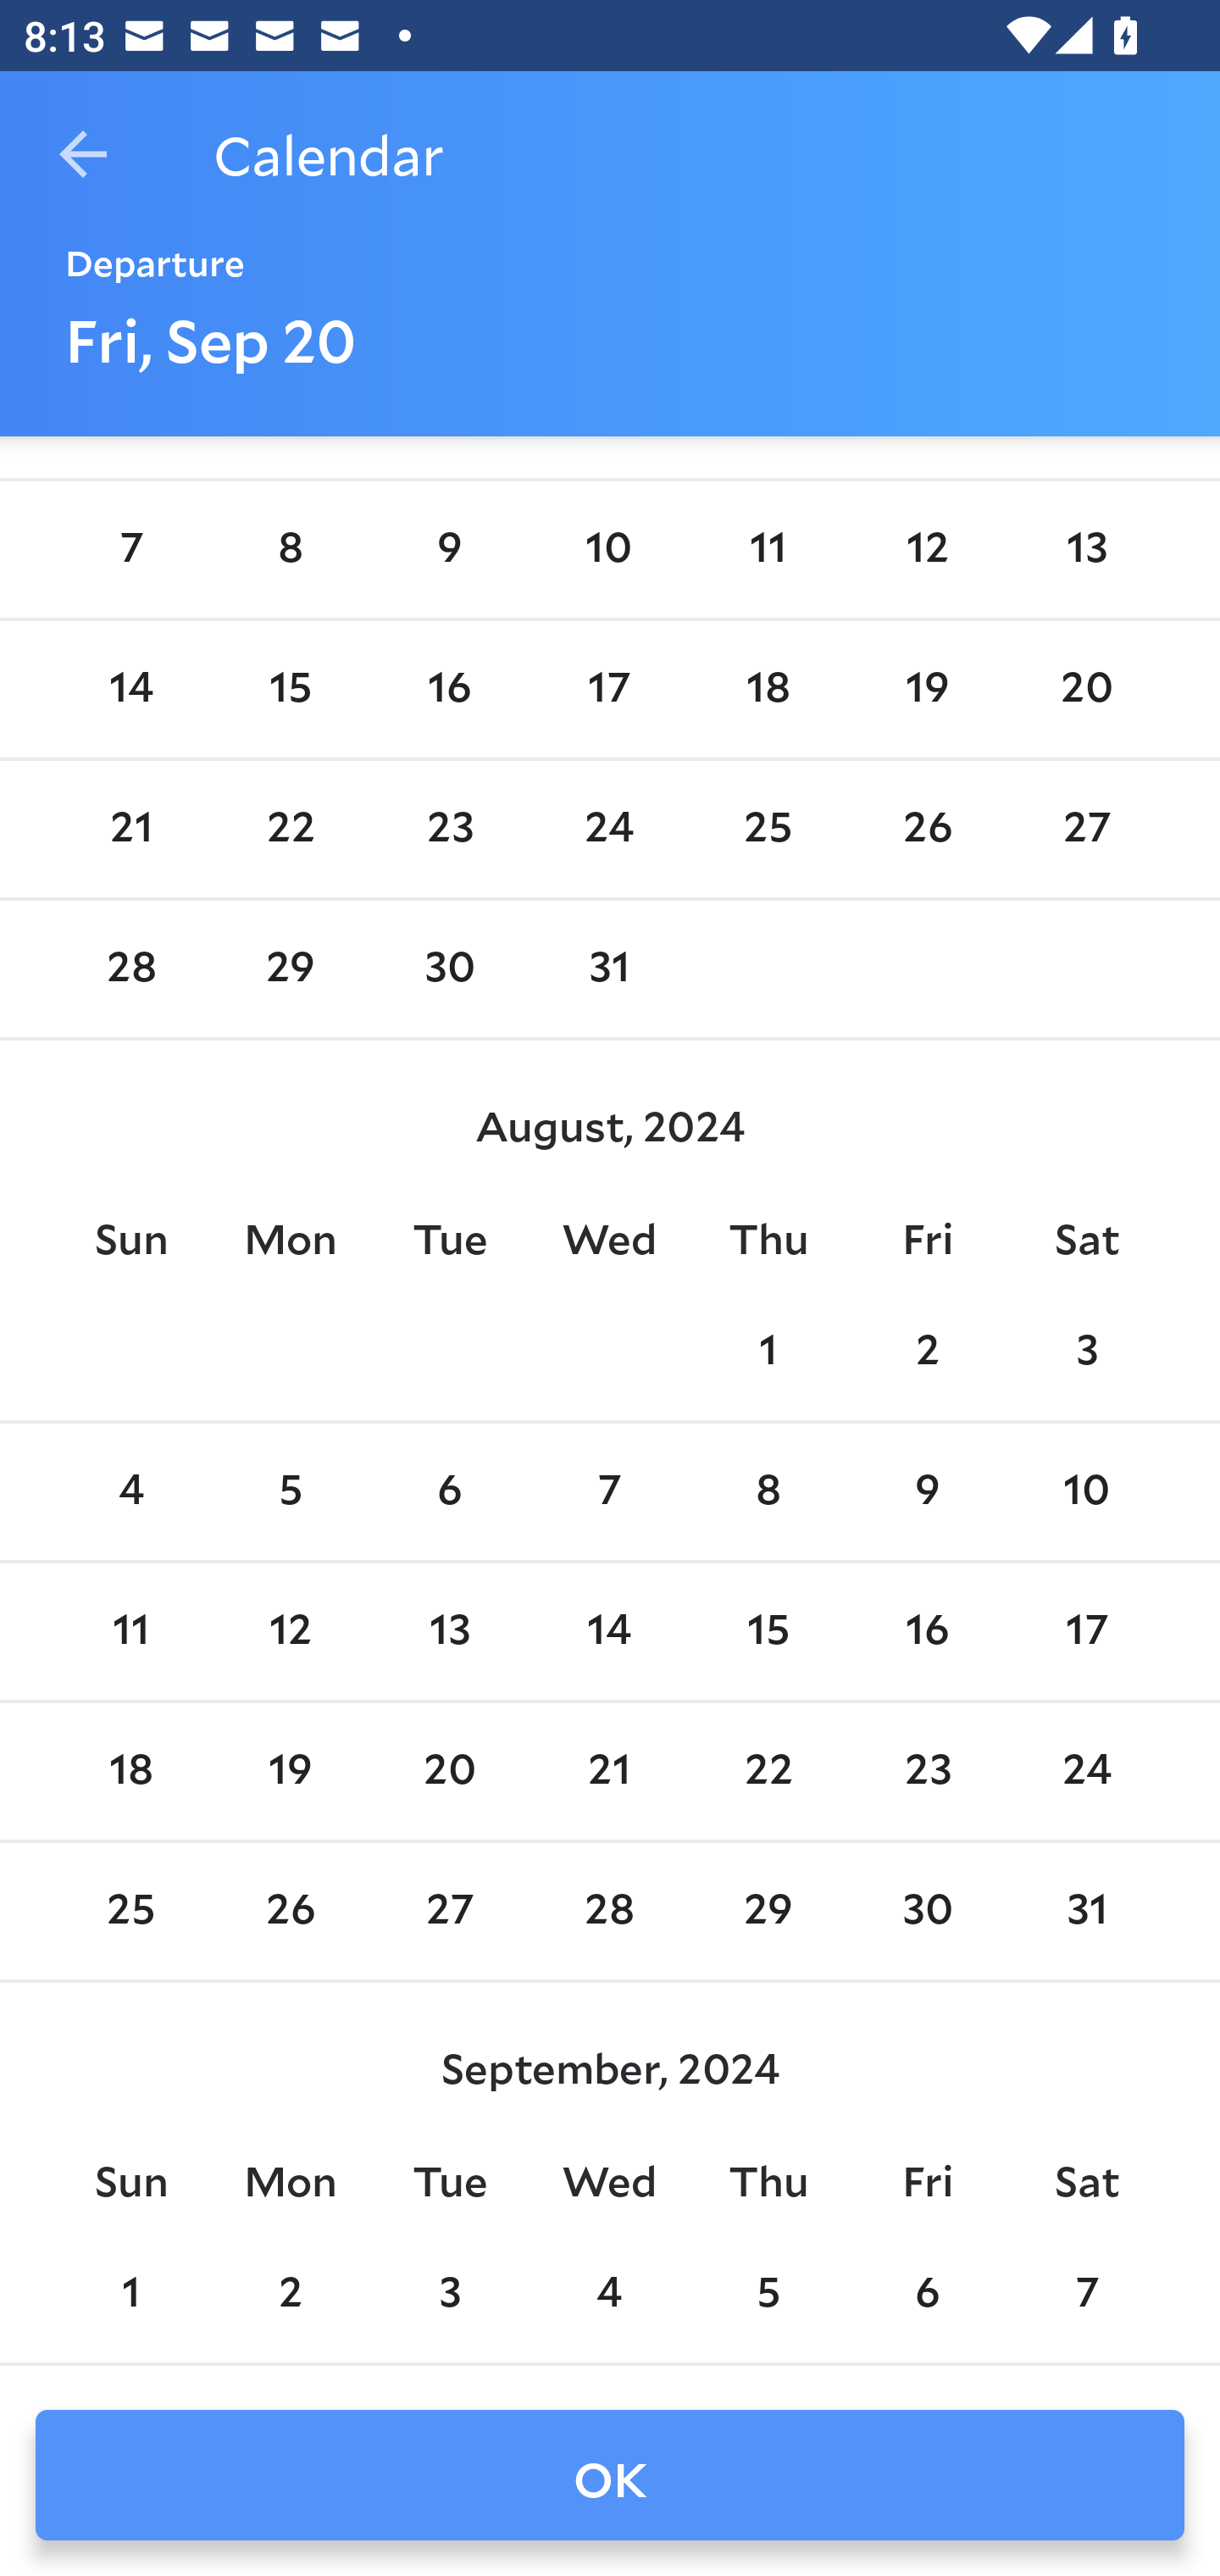 Image resolution: width=1220 pixels, height=2576 pixels. Describe the element at coordinates (609, 690) in the screenshot. I see `17` at that location.